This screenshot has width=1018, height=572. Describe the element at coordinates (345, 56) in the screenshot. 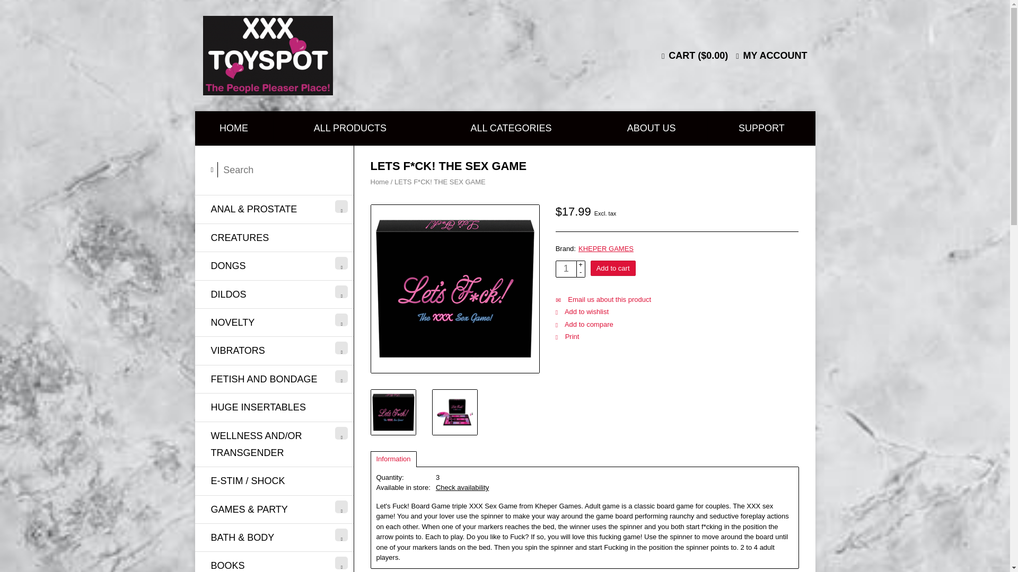

I see `WWW.XXXTOYSPOT.COM` at that location.